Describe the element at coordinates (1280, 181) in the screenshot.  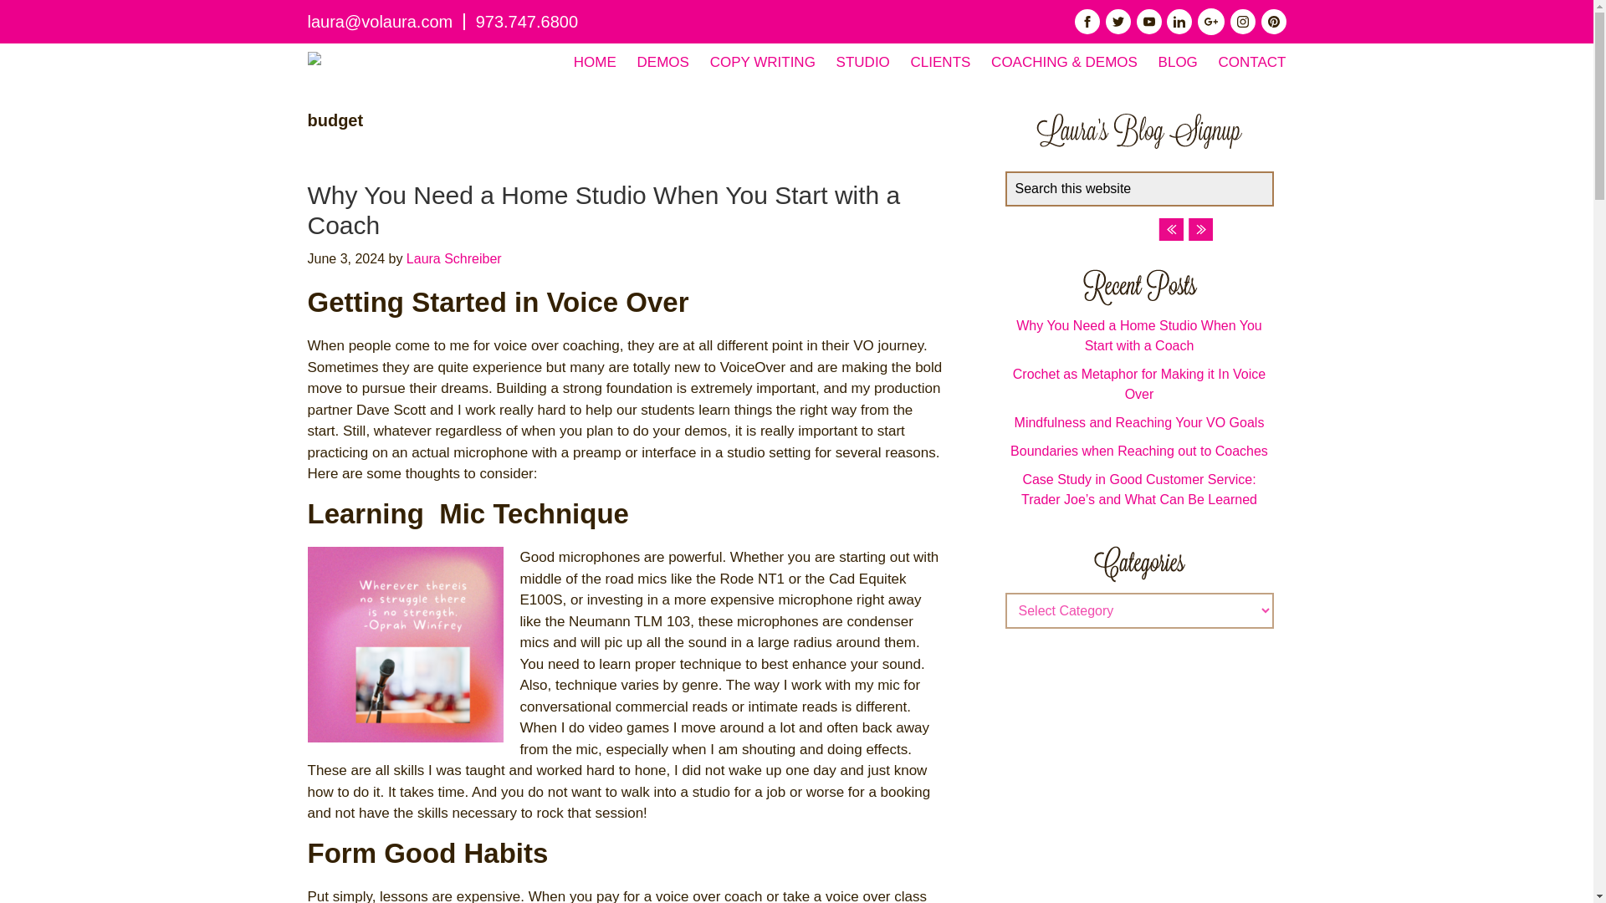
I see `Search` at that location.